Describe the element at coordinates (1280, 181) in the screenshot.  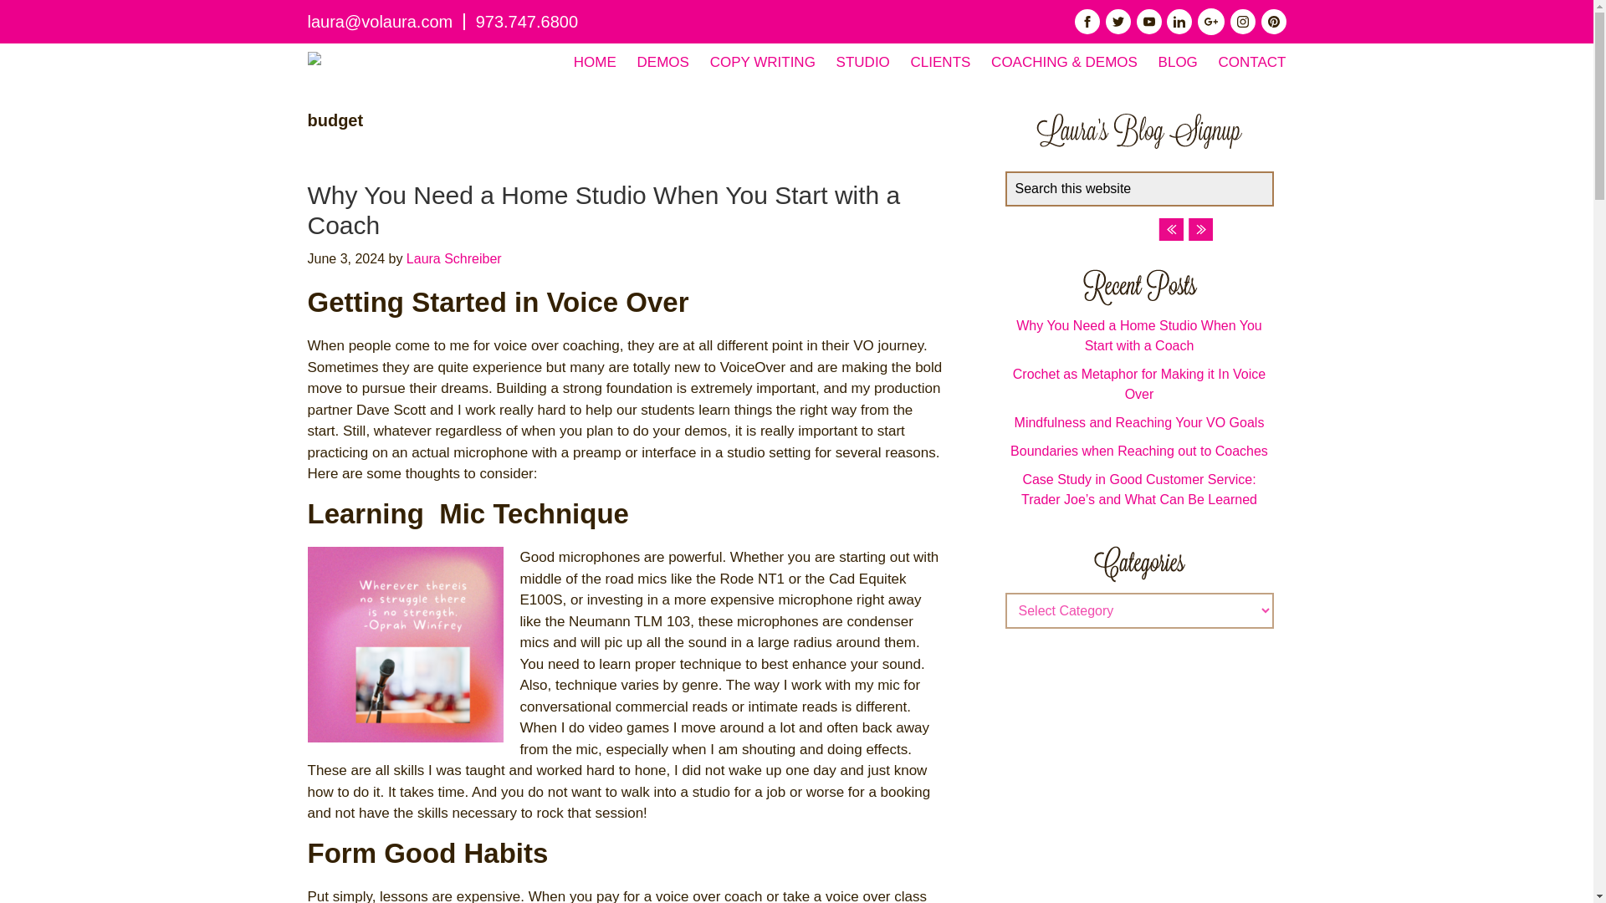
I see `Search` at that location.